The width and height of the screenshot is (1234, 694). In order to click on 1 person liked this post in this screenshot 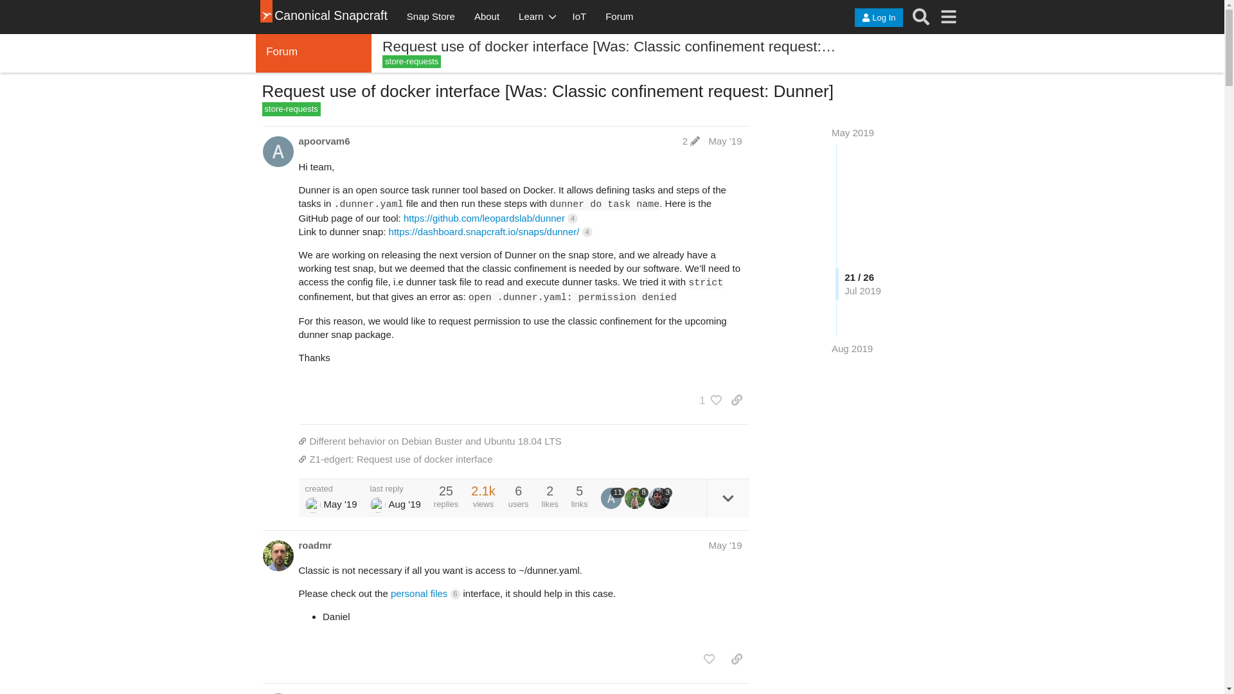, I will do `click(707, 400)`.